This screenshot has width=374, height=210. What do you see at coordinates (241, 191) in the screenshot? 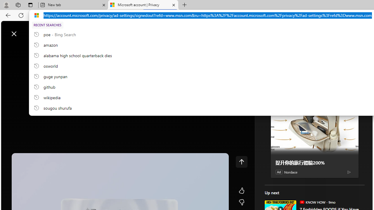
I see `Like` at bounding box center [241, 191].